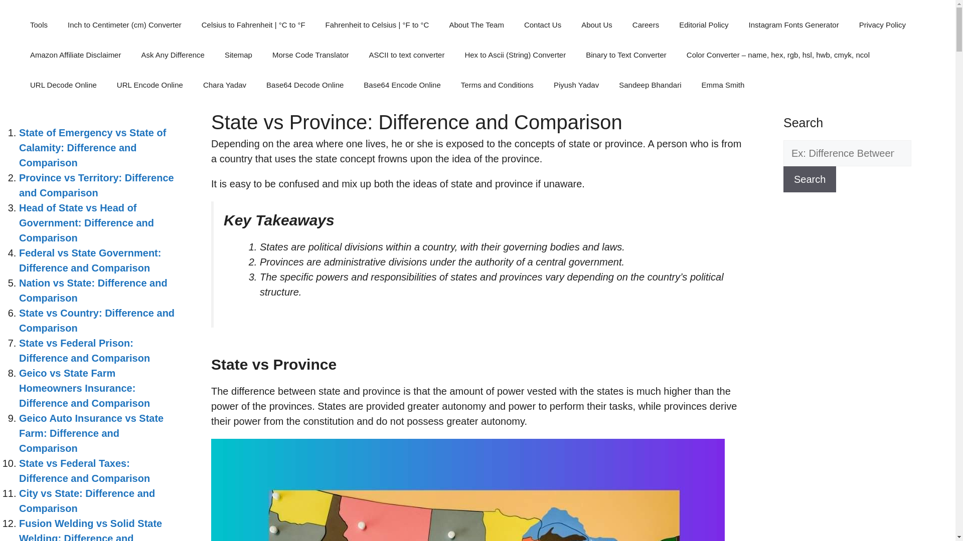 The height and width of the screenshot is (541, 963). Describe the element at coordinates (596, 25) in the screenshot. I see `About Us` at that location.